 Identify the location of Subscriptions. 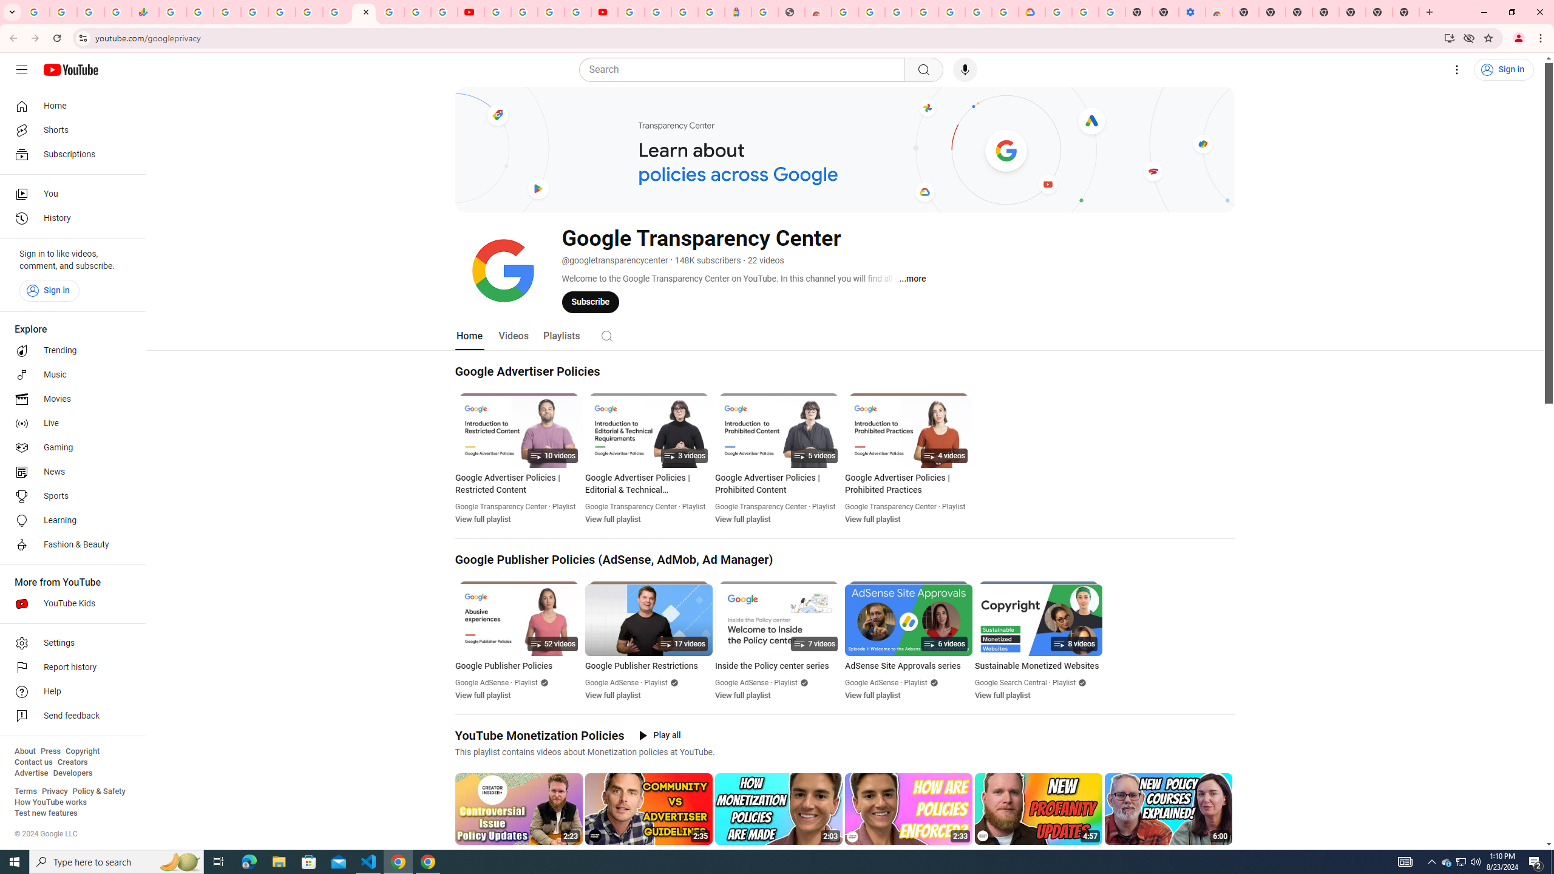
(69, 154).